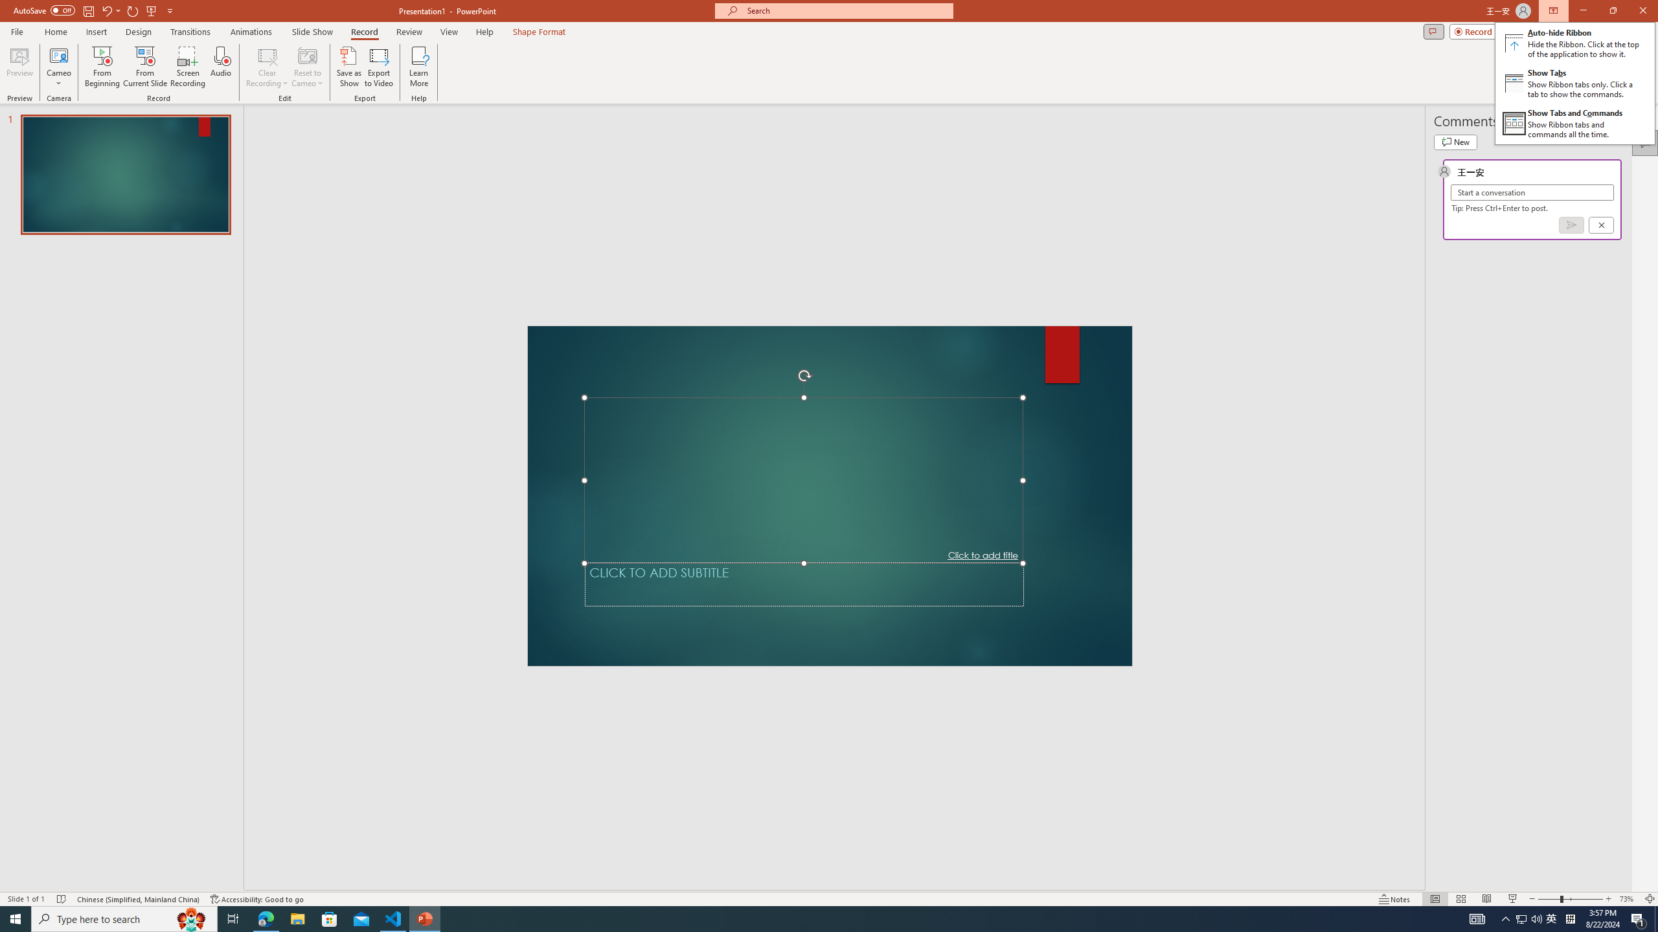  What do you see at coordinates (133, 10) in the screenshot?
I see `Redo` at bounding box center [133, 10].